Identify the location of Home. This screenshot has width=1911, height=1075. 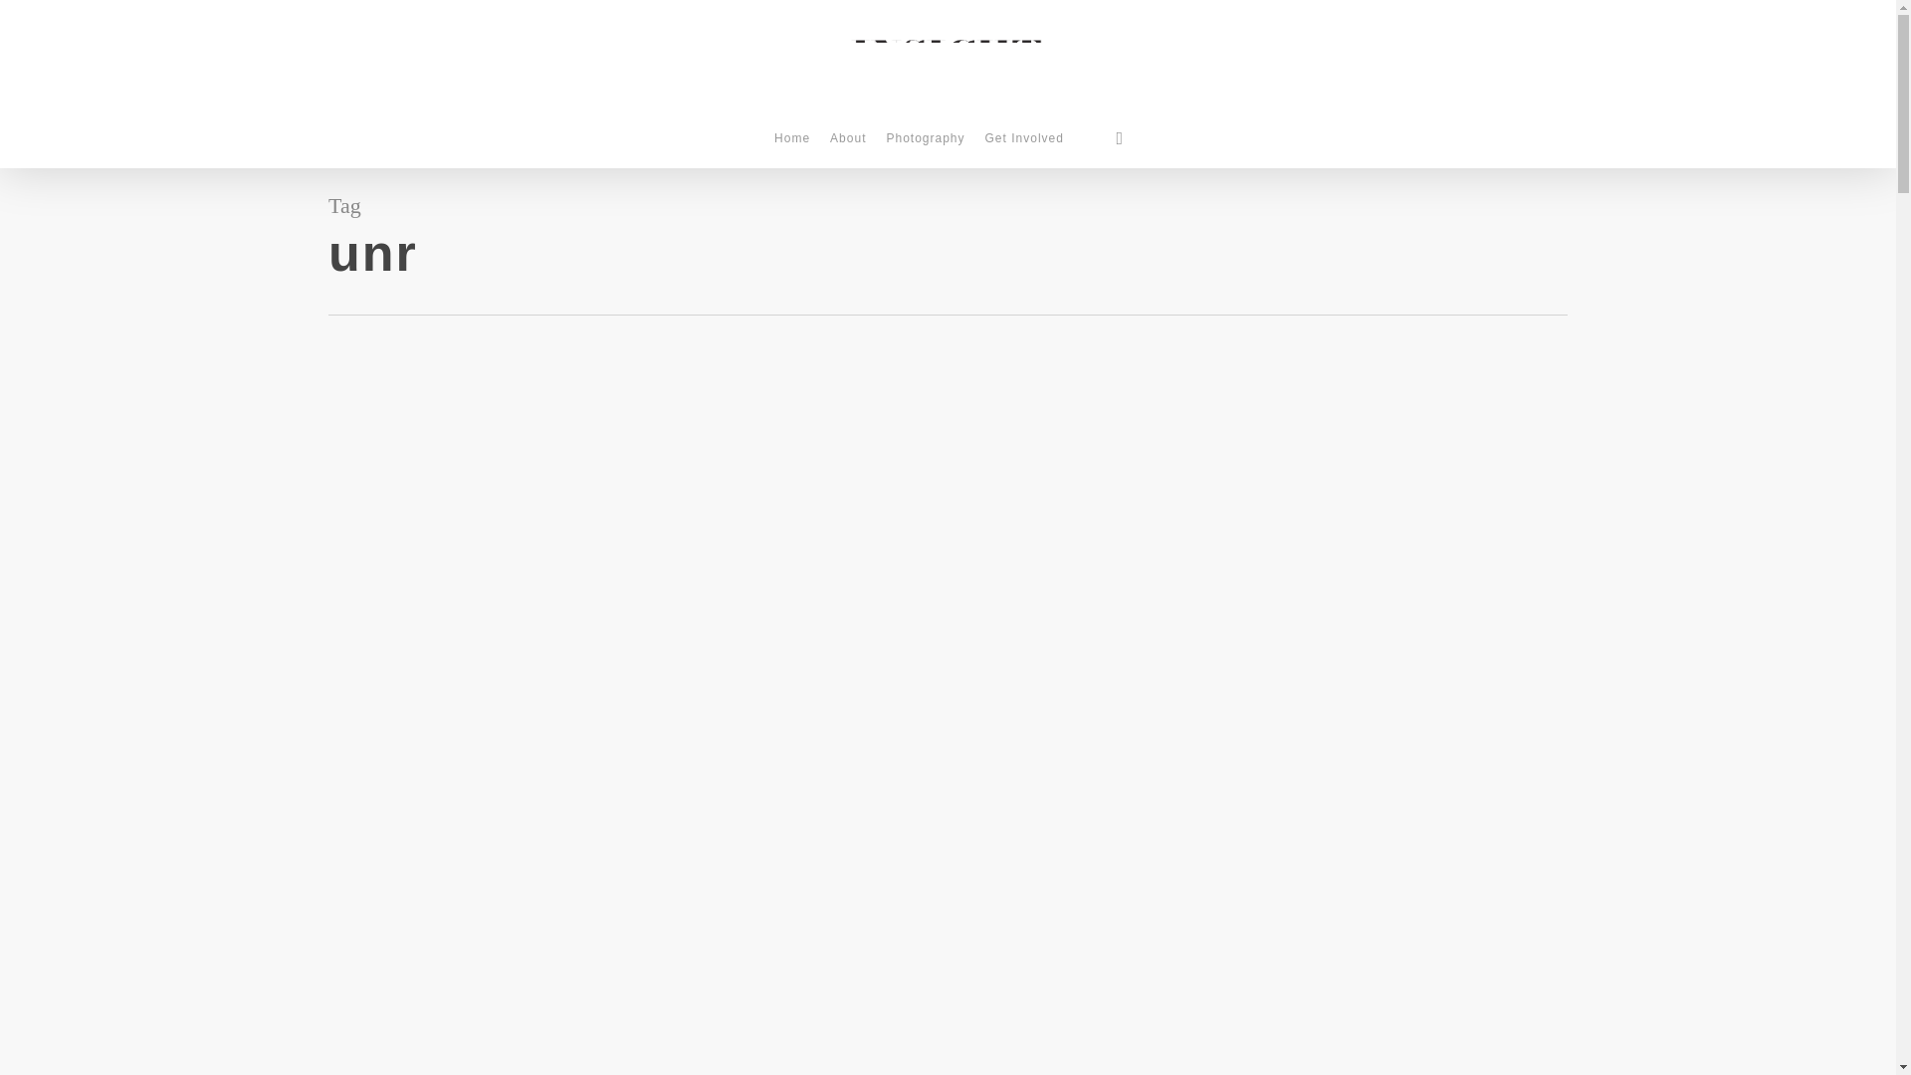
(792, 148).